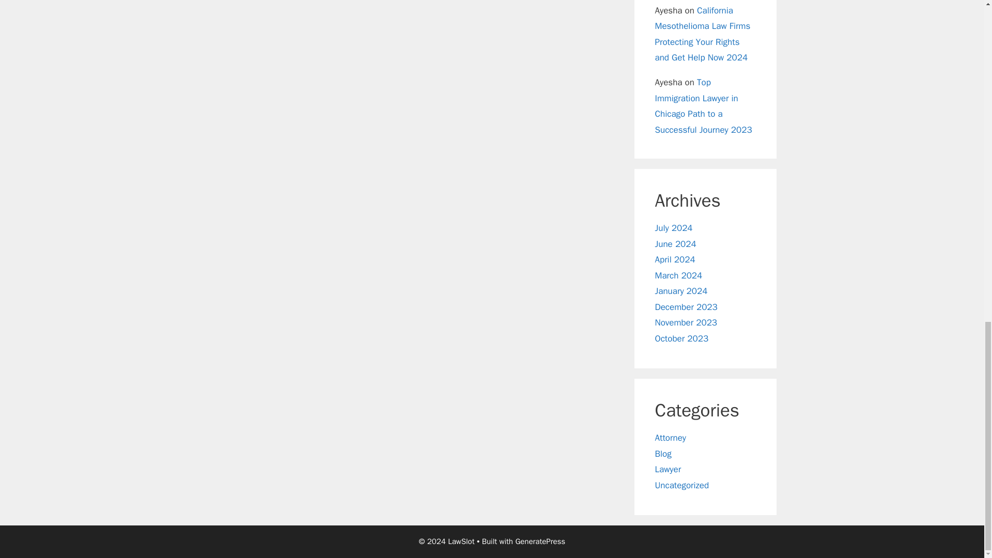 This screenshot has width=992, height=558. I want to click on November 2023, so click(686, 322).